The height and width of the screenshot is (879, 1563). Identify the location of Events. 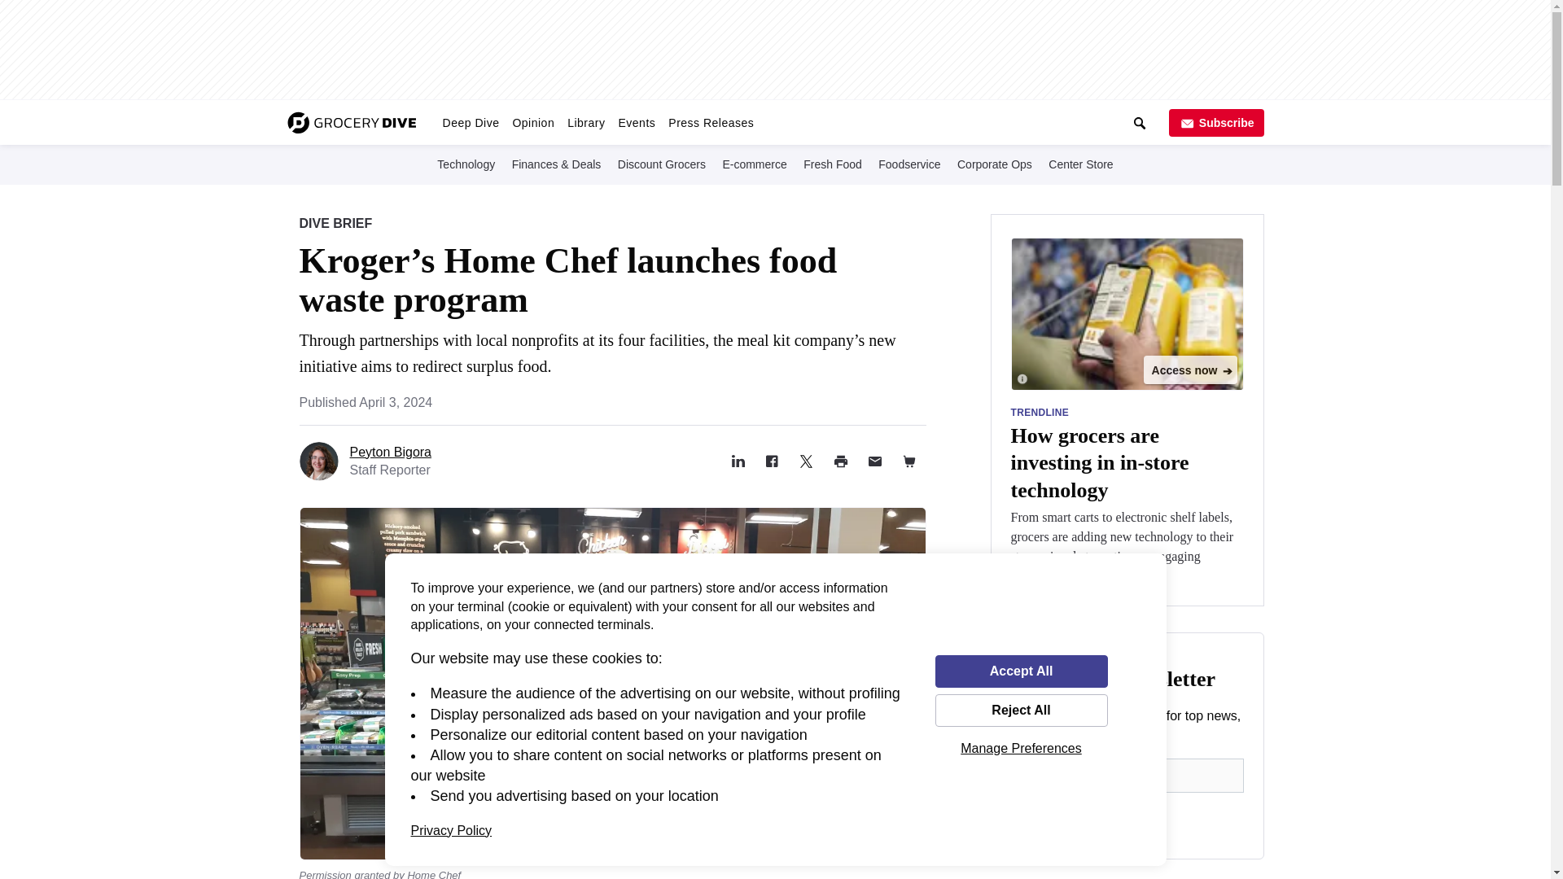
(636, 122).